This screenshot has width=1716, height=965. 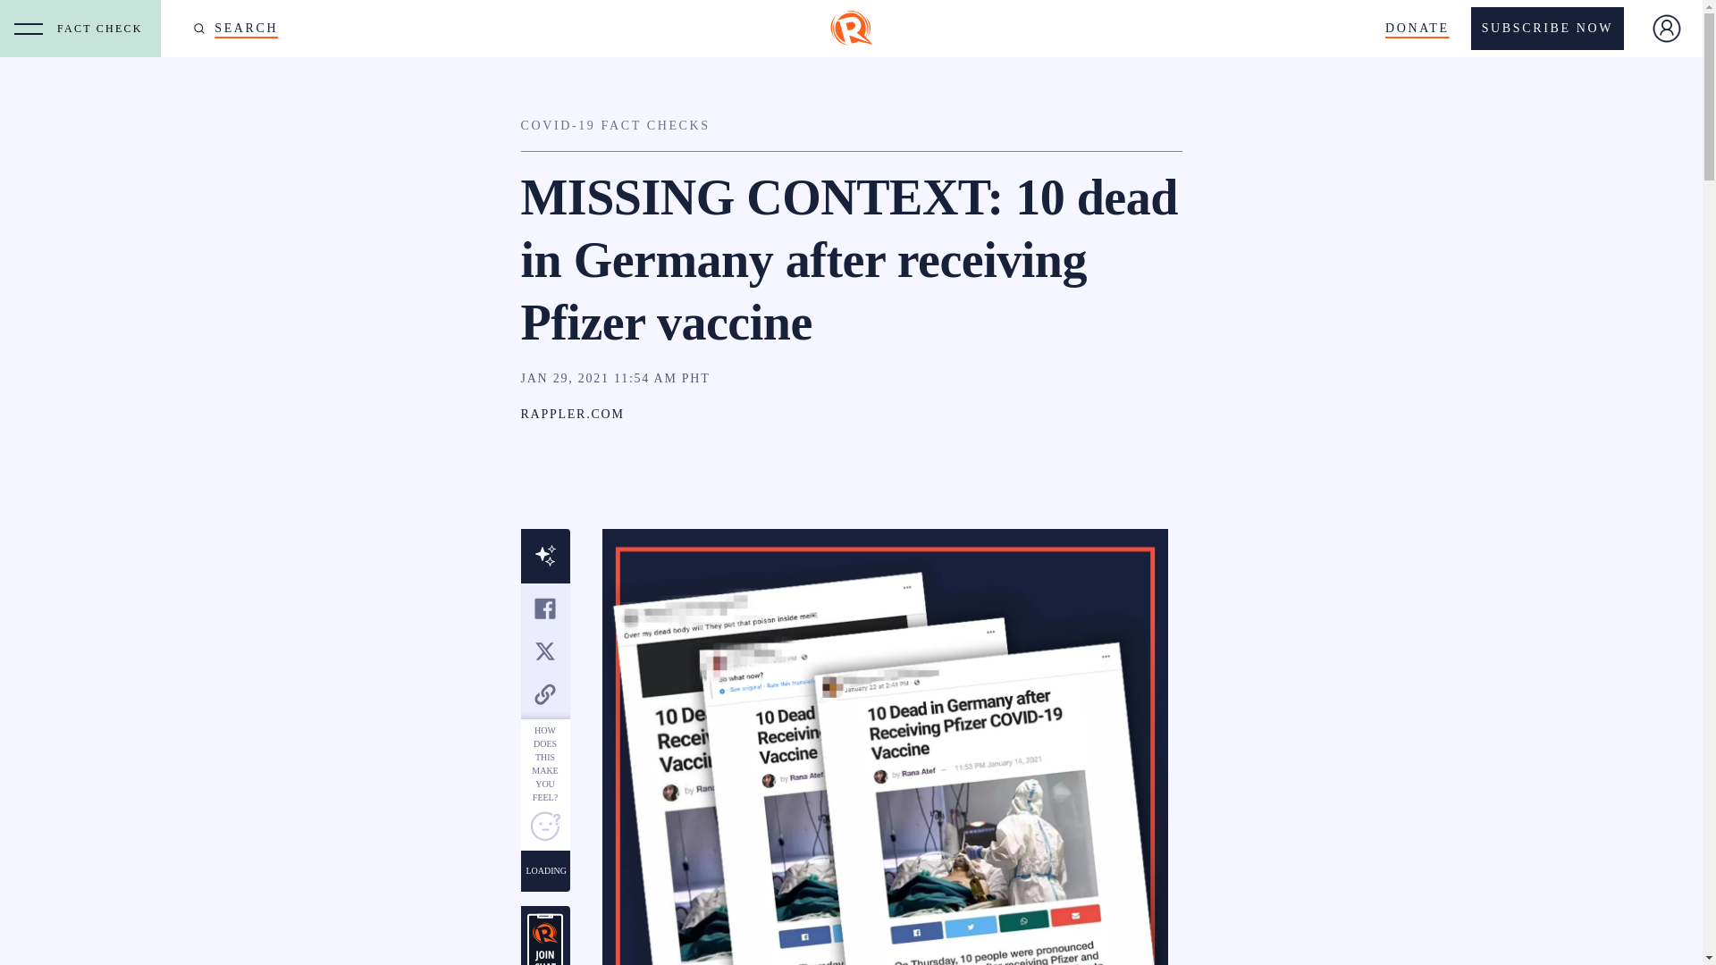 I want to click on OPEN NAVIGATION, so click(x=29, y=29).